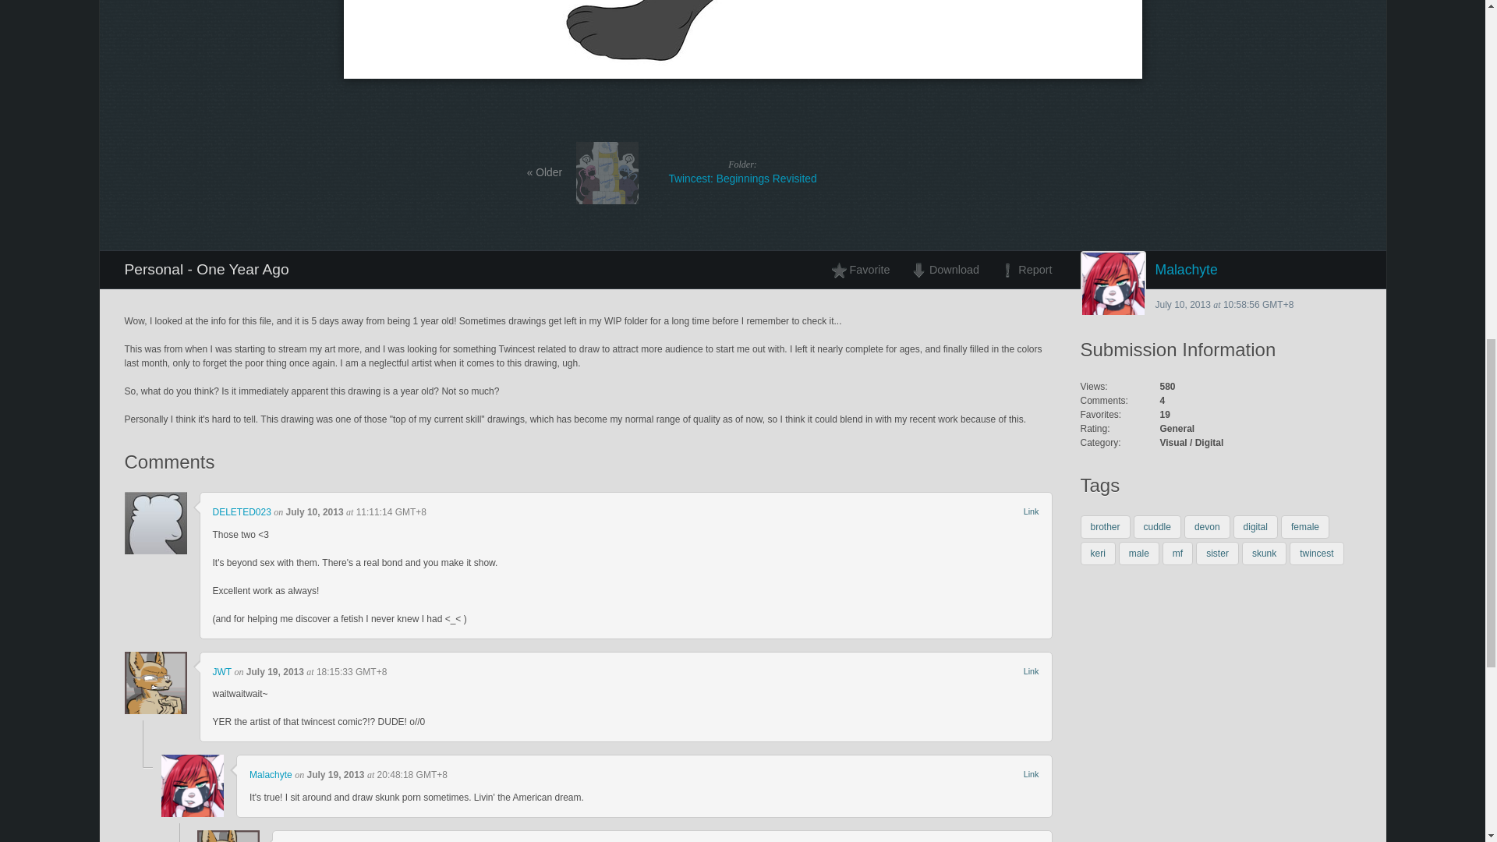 The height and width of the screenshot is (842, 1497). Describe the element at coordinates (1098, 554) in the screenshot. I see `keri` at that location.